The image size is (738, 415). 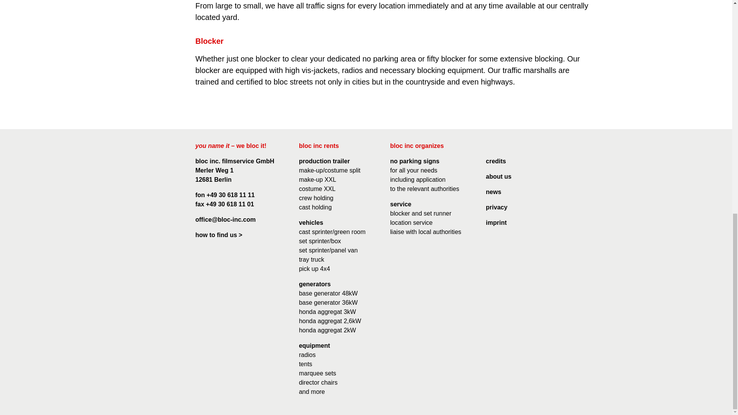 I want to click on base generator 48kW, so click(x=328, y=293).